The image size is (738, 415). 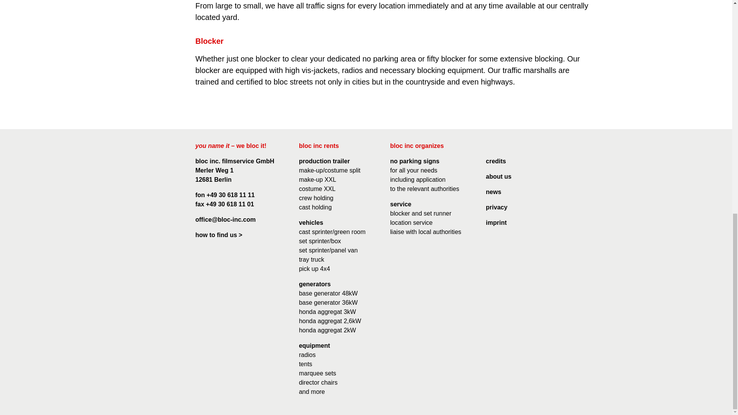 I want to click on base generator 48kW, so click(x=328, y=293).